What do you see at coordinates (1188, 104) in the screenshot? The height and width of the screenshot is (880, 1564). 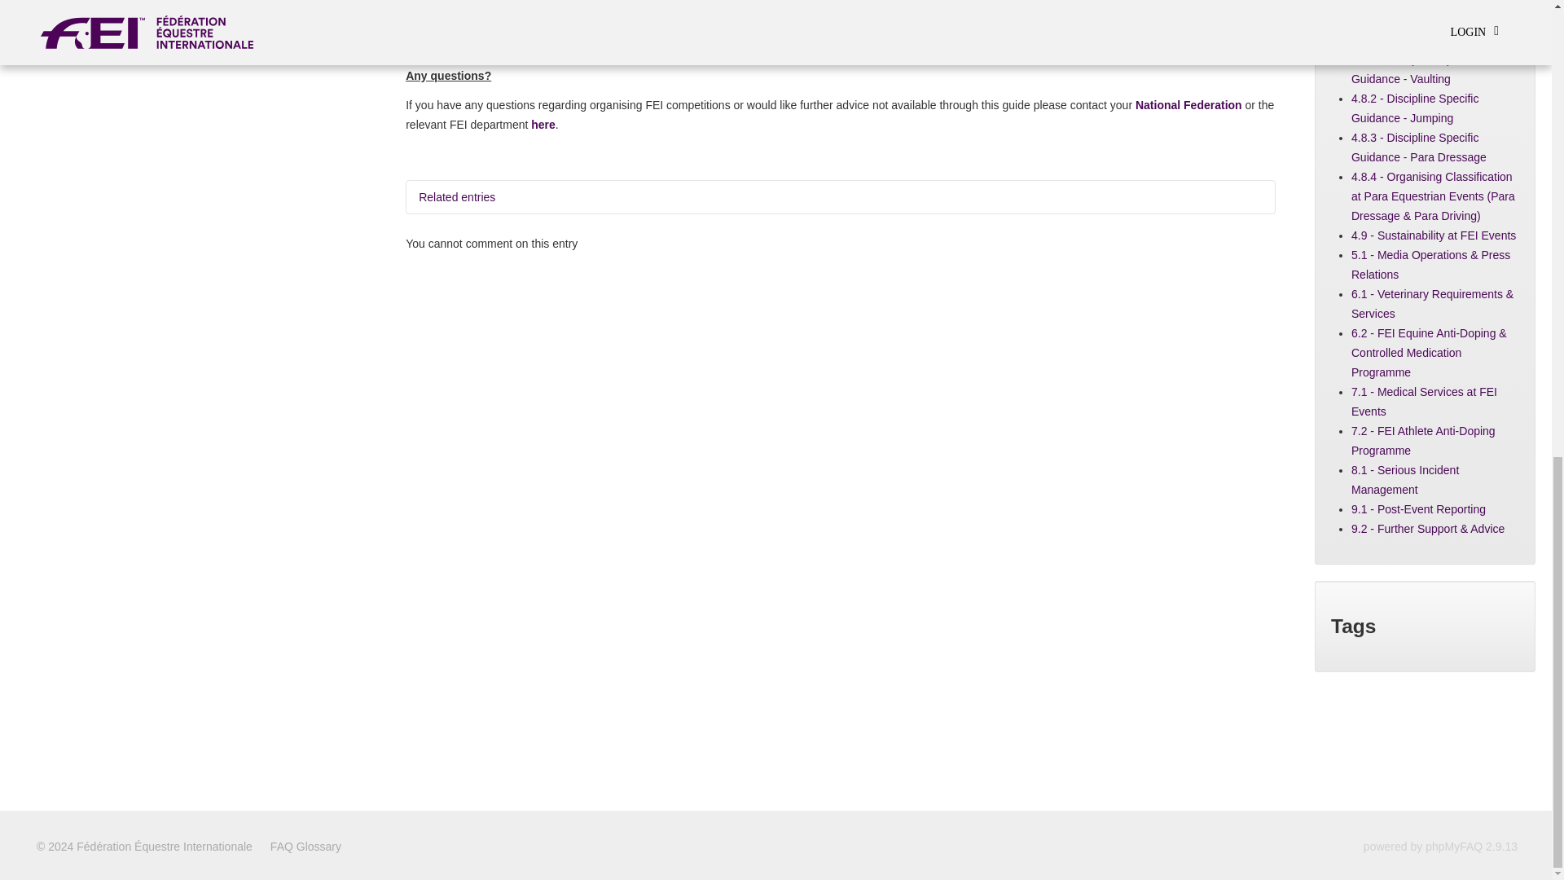 I see `National Federation` at bounding box center [1188, 104].